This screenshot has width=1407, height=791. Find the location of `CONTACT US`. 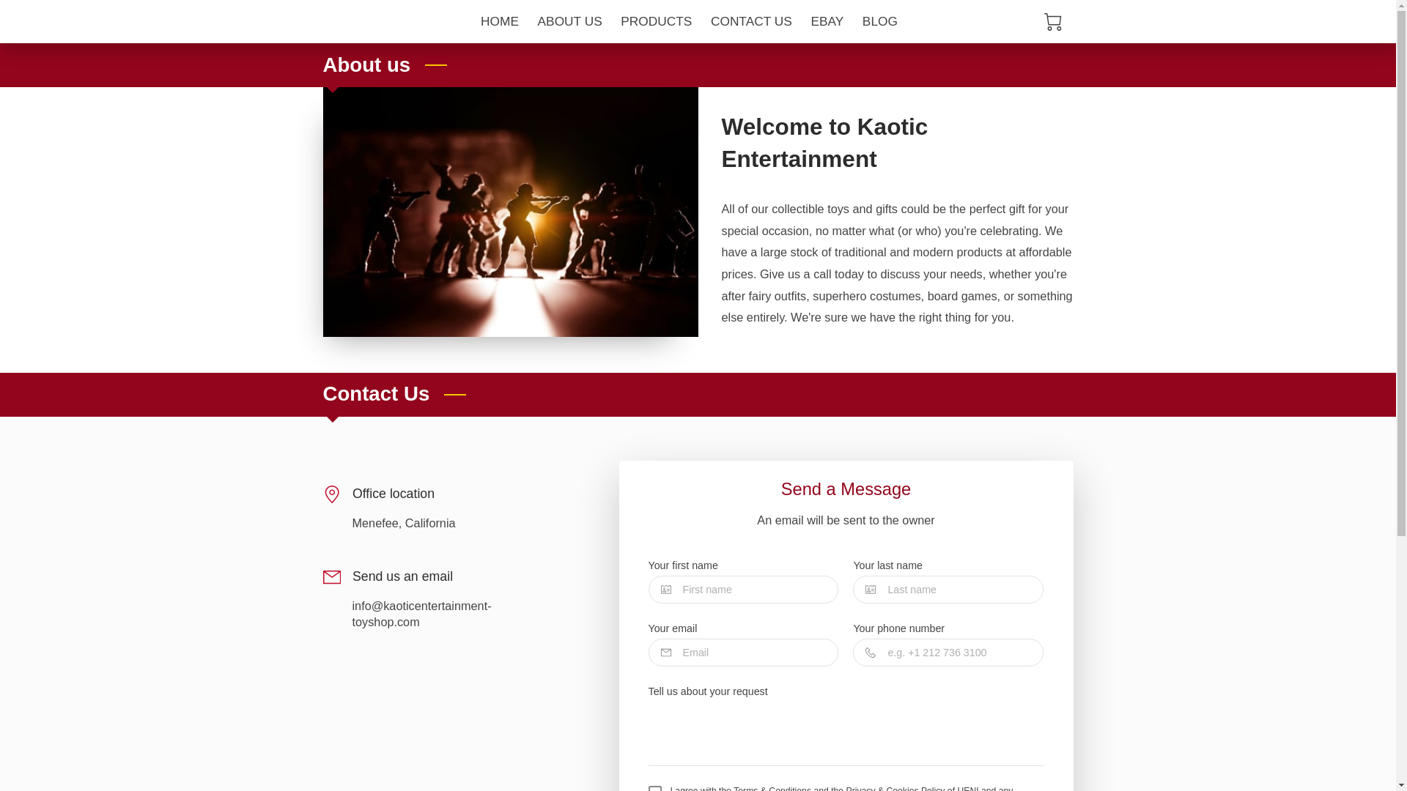

CONTACT US is located at coordinates (750, 21).